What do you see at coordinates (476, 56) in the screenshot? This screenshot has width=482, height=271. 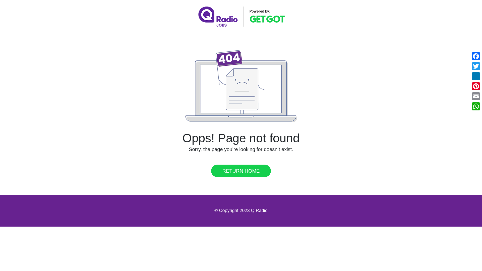 I see `Facebook` at bounding box center [476, 56].